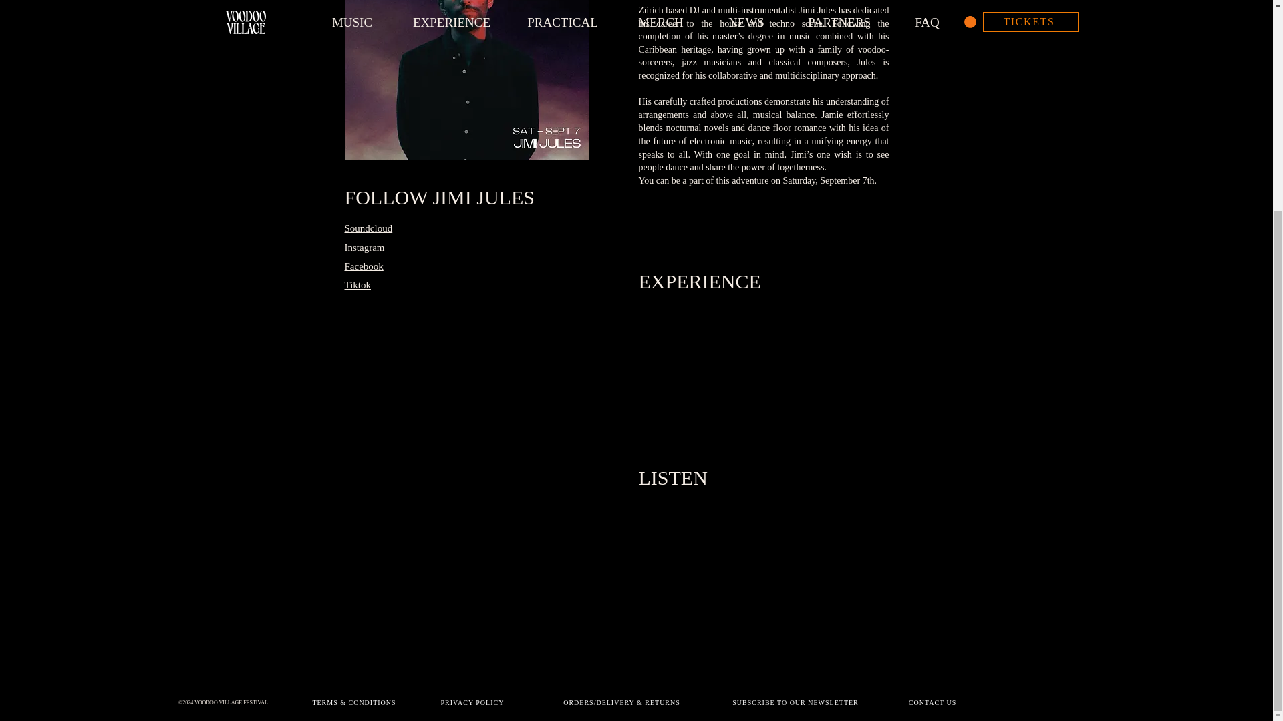 Image resolution: width=1283 pixels, height=721 pixels. Describe the element at coordinates (473, 702) in the screenshot. I see `PRIVACY POLICY` at that location.